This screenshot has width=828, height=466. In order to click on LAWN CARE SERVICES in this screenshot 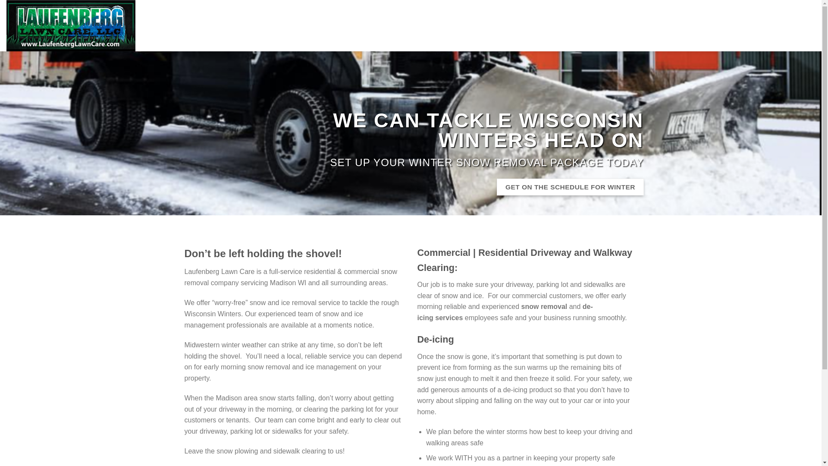, I will do `click(572, 25)`.